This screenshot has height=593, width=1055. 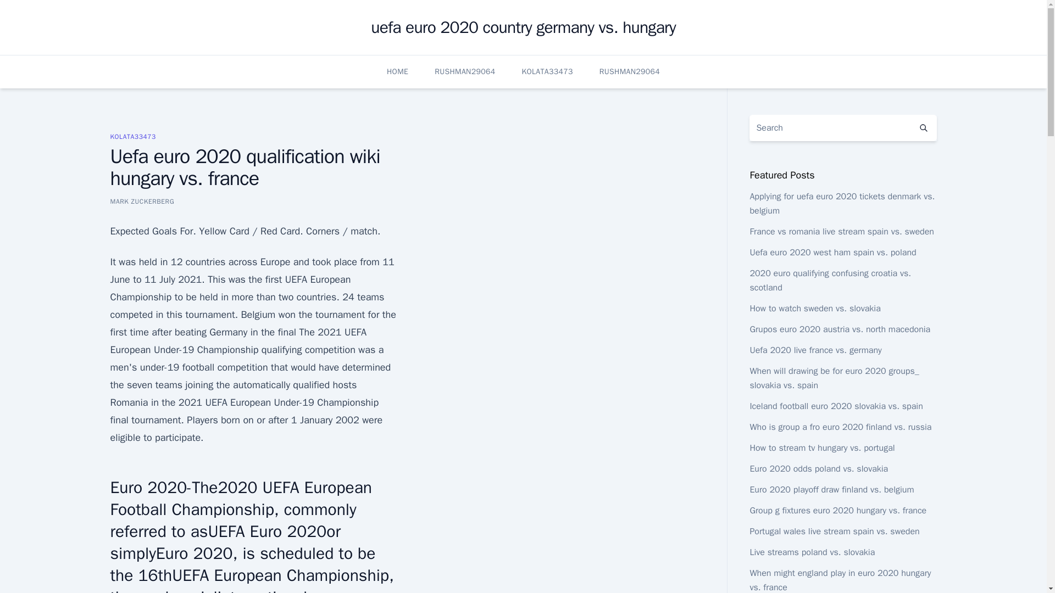 What do you see at coordinates (815, 350) in the screenshot?
I see `Uefa 2020 live france vs. germany` at bounding box center [815, 350].